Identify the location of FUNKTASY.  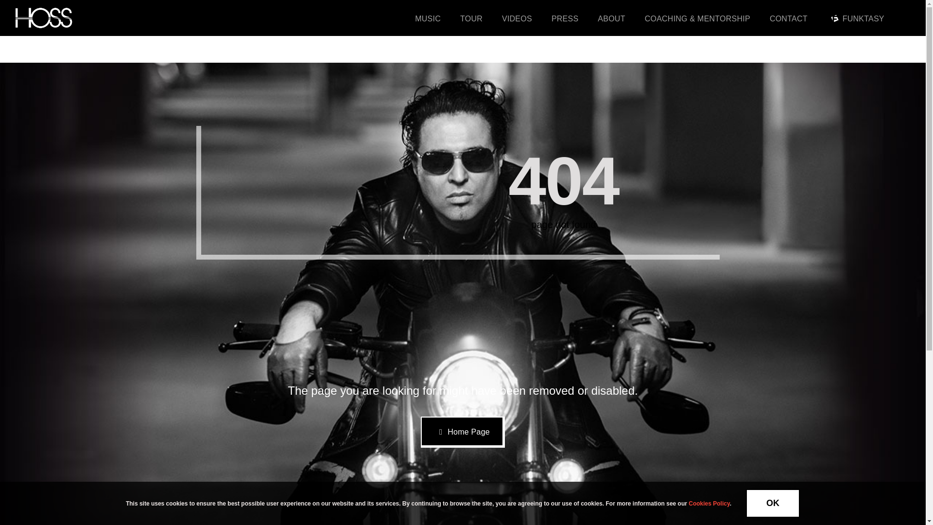
(855, 18).